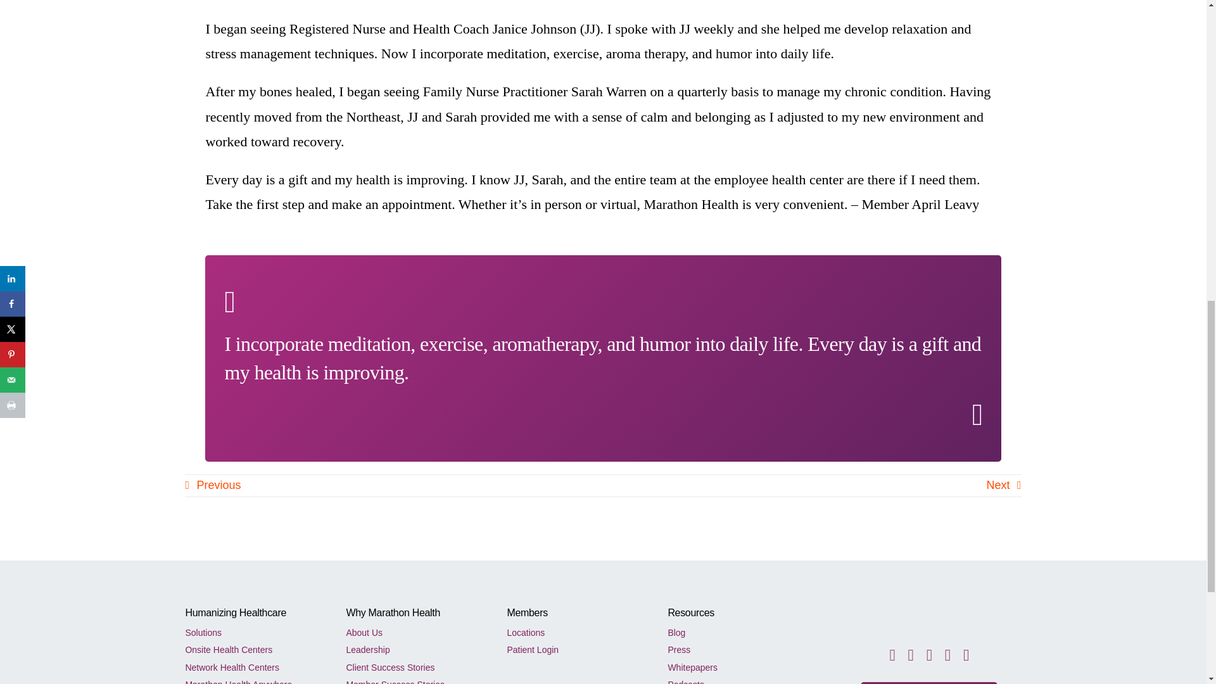  I want to click on Network Health Centers, so click(252, 665).